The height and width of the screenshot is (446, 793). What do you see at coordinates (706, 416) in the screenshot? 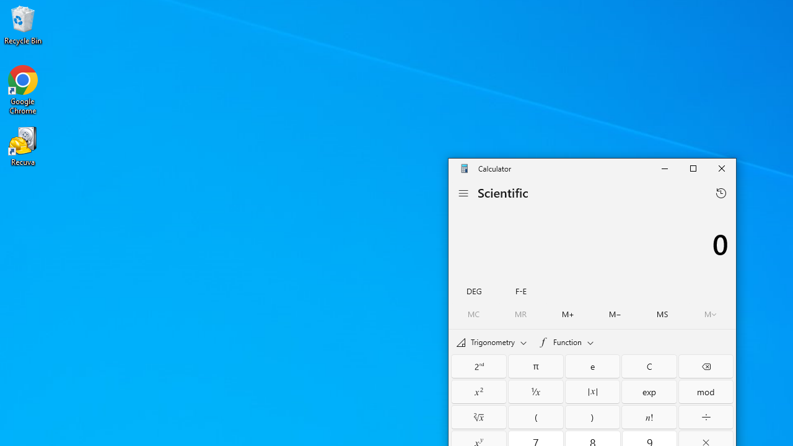
I see `Divide by` at bounding box center [706, 416].